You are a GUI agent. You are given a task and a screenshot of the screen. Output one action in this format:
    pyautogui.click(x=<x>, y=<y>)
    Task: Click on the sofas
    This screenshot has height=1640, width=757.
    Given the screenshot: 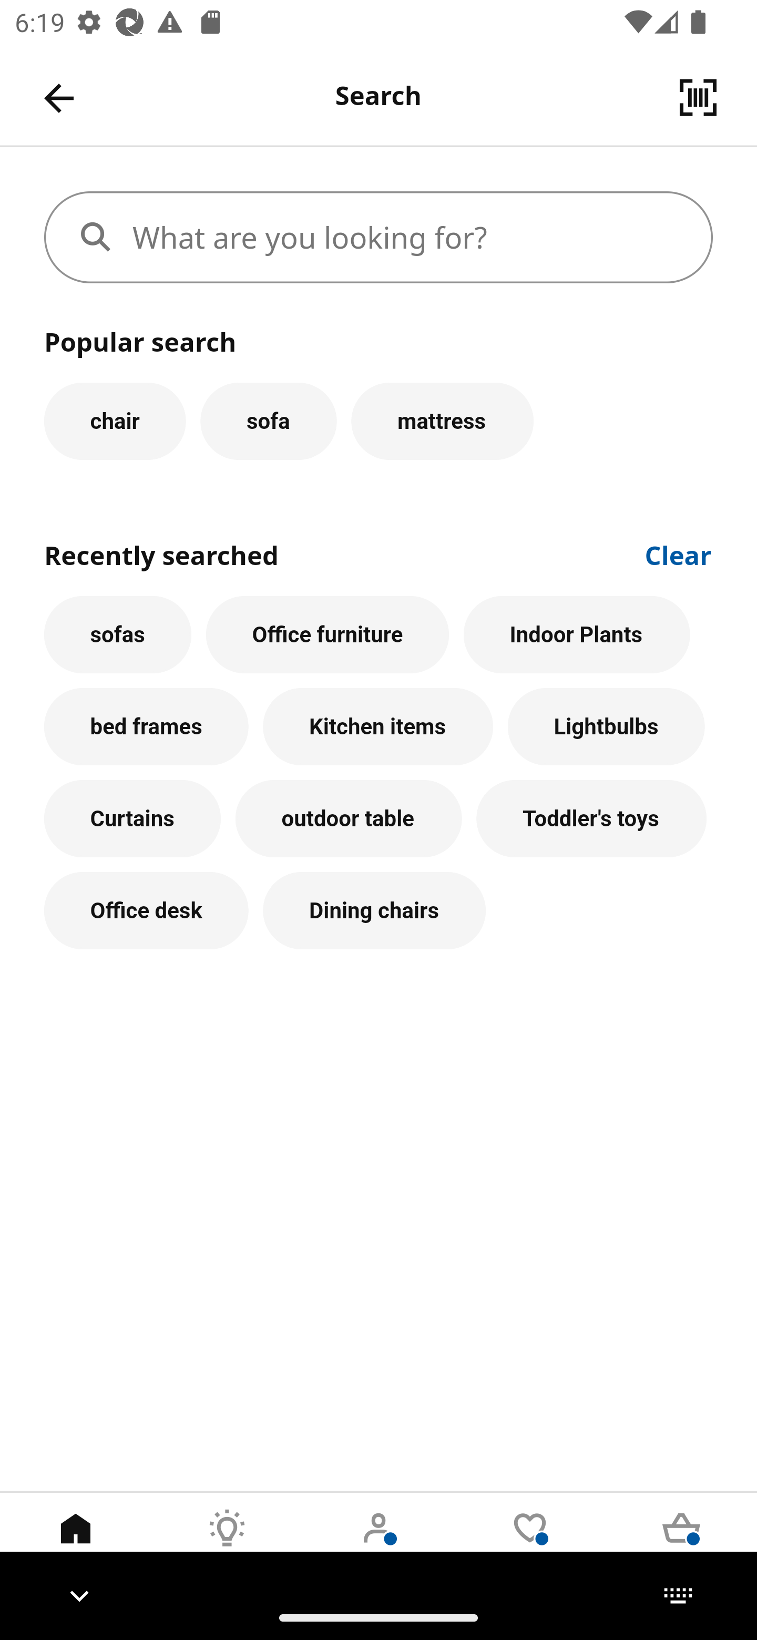 What is the action you would take?
    pyautogui.click(x=118, y=634)
    